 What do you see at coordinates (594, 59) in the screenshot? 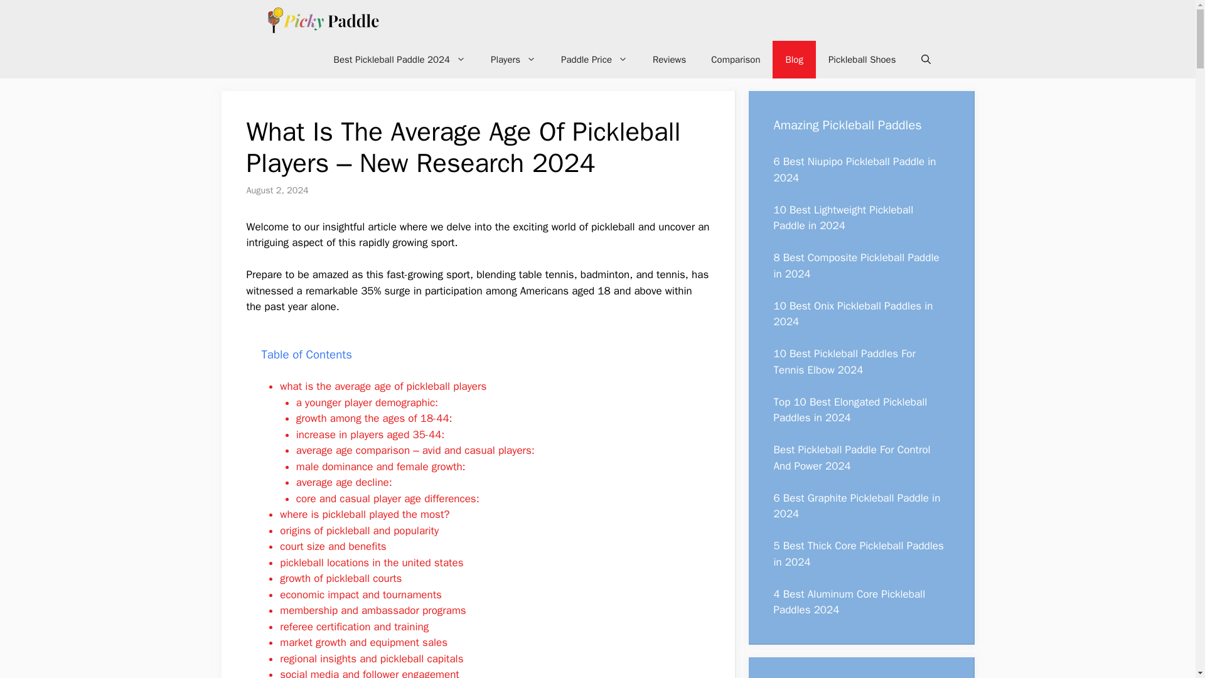
I see `Paddle Price` at bounding box center [594, 59].